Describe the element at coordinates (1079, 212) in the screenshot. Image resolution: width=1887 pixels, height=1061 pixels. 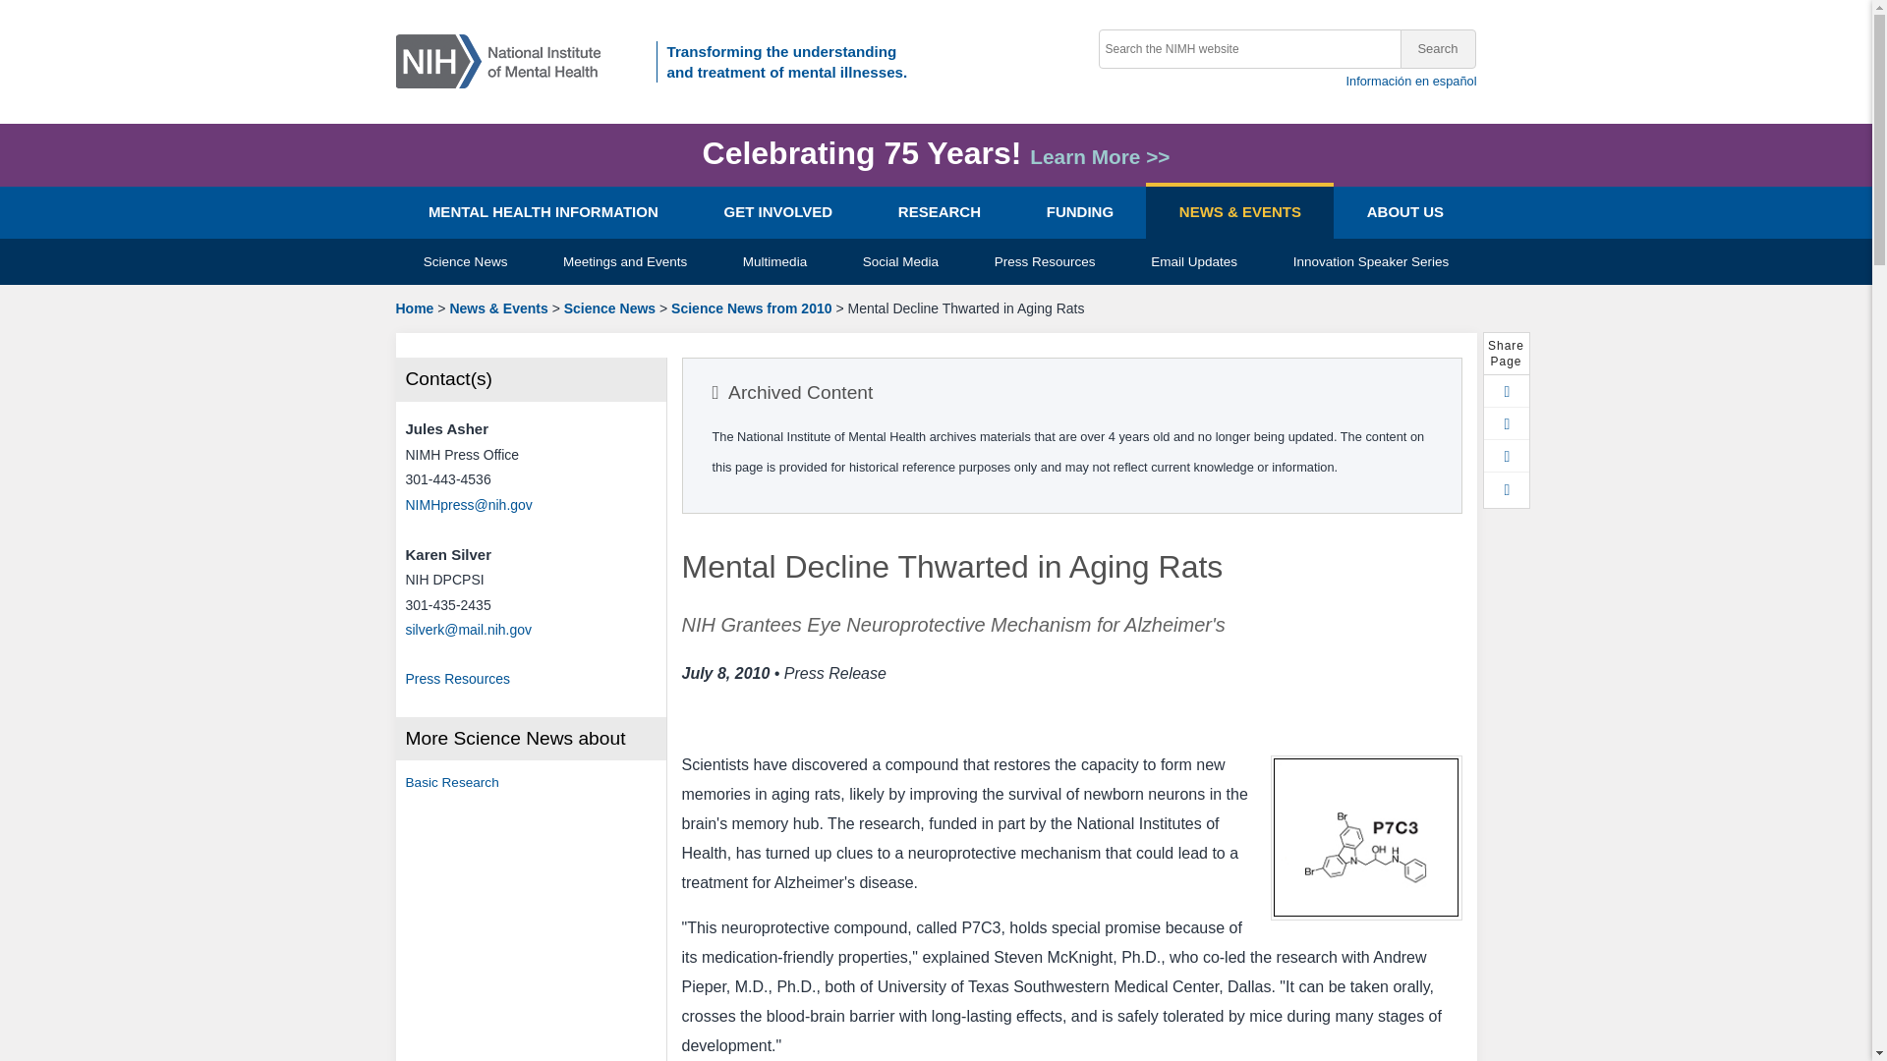
I see `FUNDING` at that location.